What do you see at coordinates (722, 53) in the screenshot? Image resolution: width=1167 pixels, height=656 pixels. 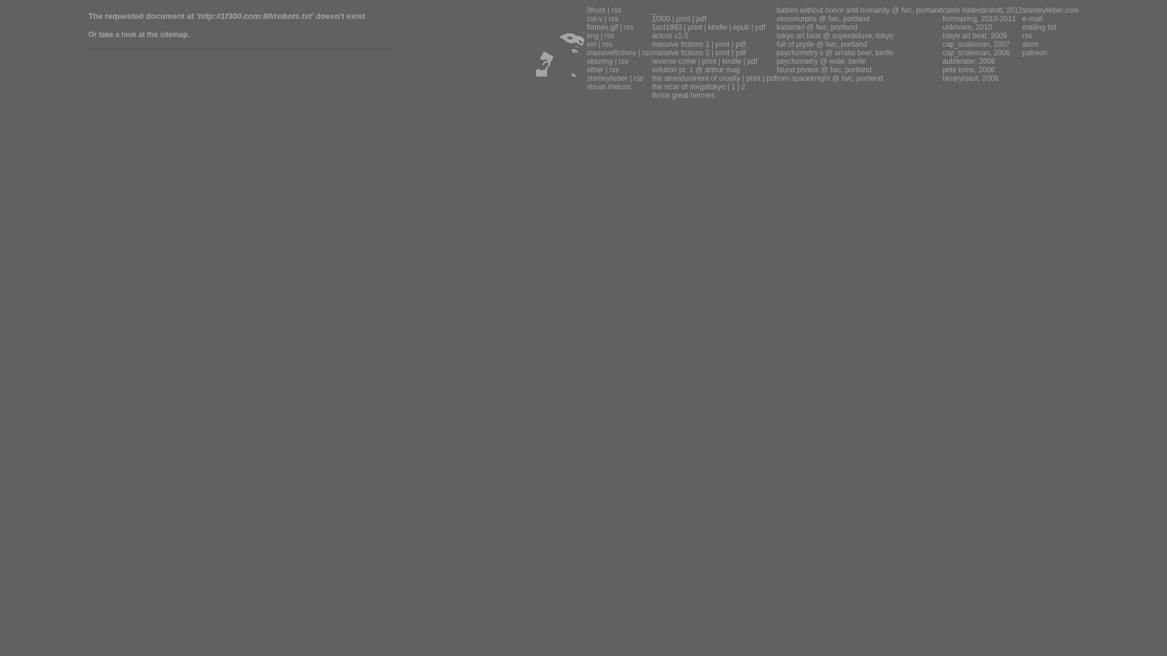 I see `print` at bounding box center [722, 53].